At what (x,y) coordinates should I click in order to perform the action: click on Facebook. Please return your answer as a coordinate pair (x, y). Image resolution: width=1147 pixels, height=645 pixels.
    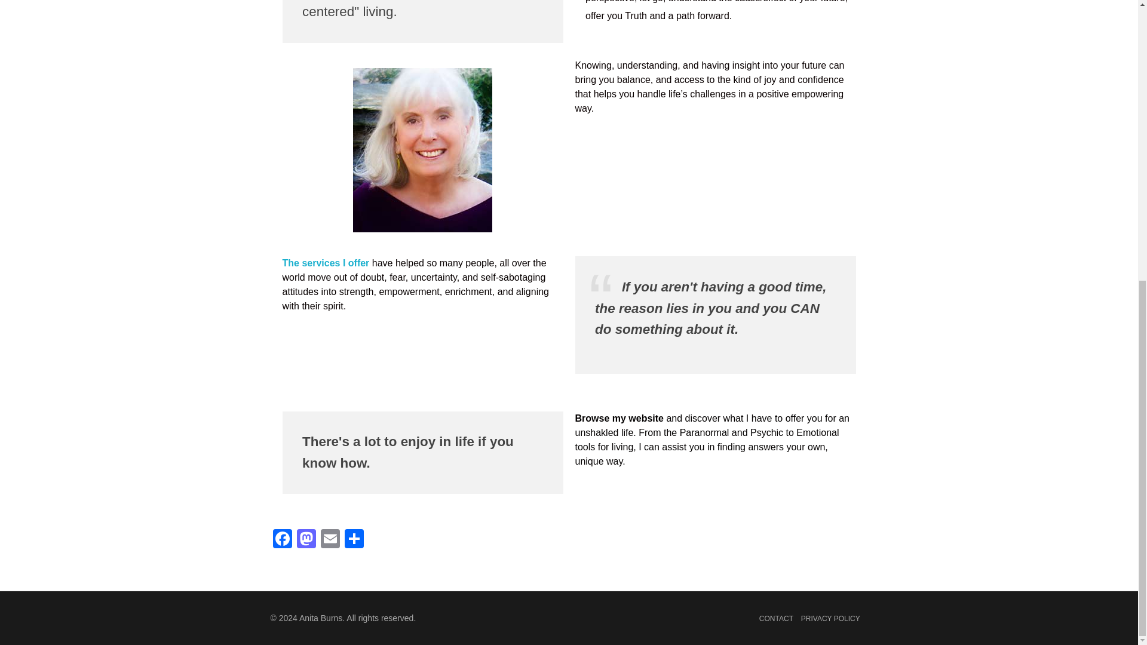
    Looking at the image, I should click on (281, 540).